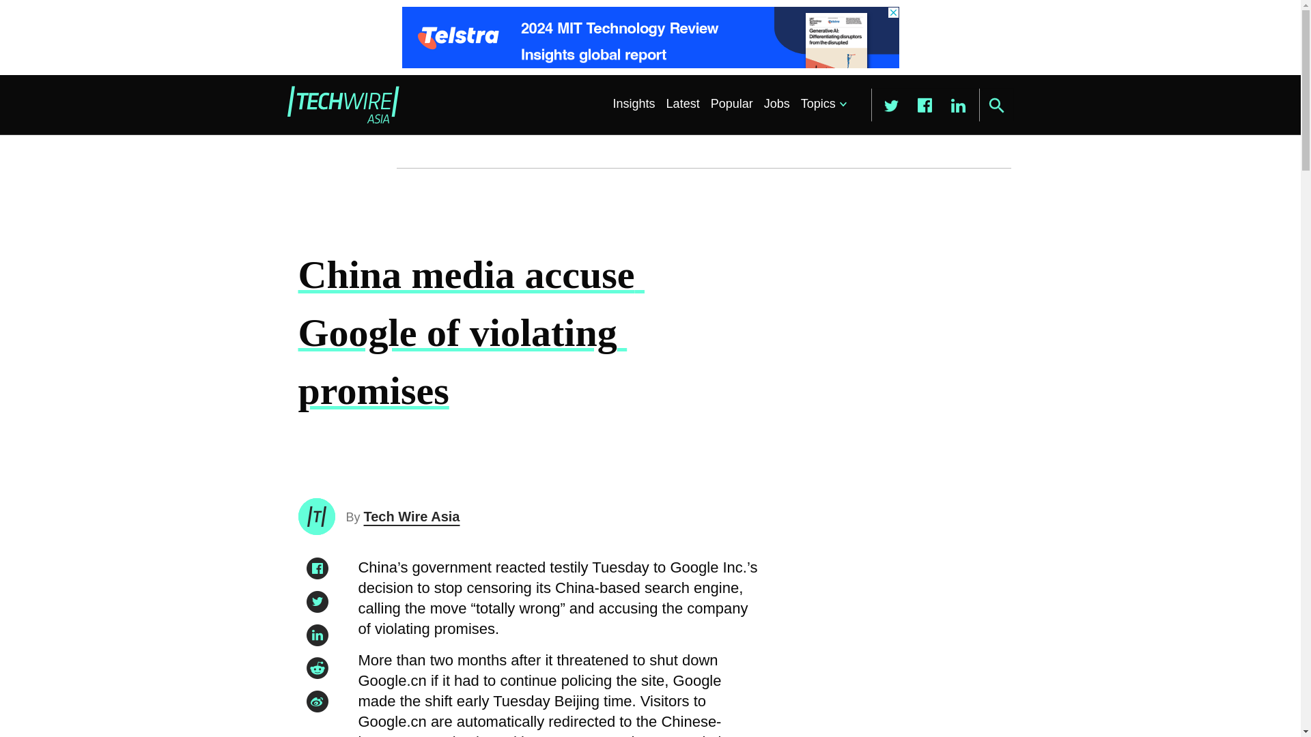  I want to click on Submit, so click(996, 105).